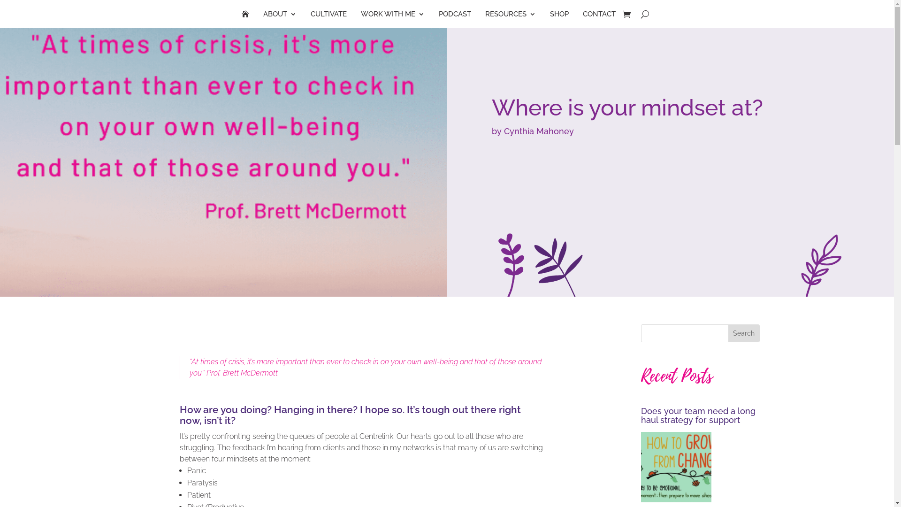 The image size is (901, 507). Describe the element at coordinates (700, 456) in the screenshot. I see `Does your team need a long haul strategy for support` at that location.